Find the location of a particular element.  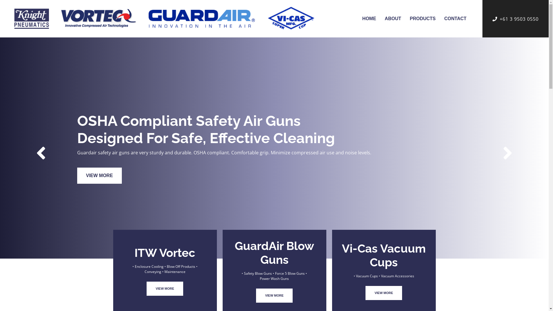

VIEW MORE is located at coordinates (274, 295).